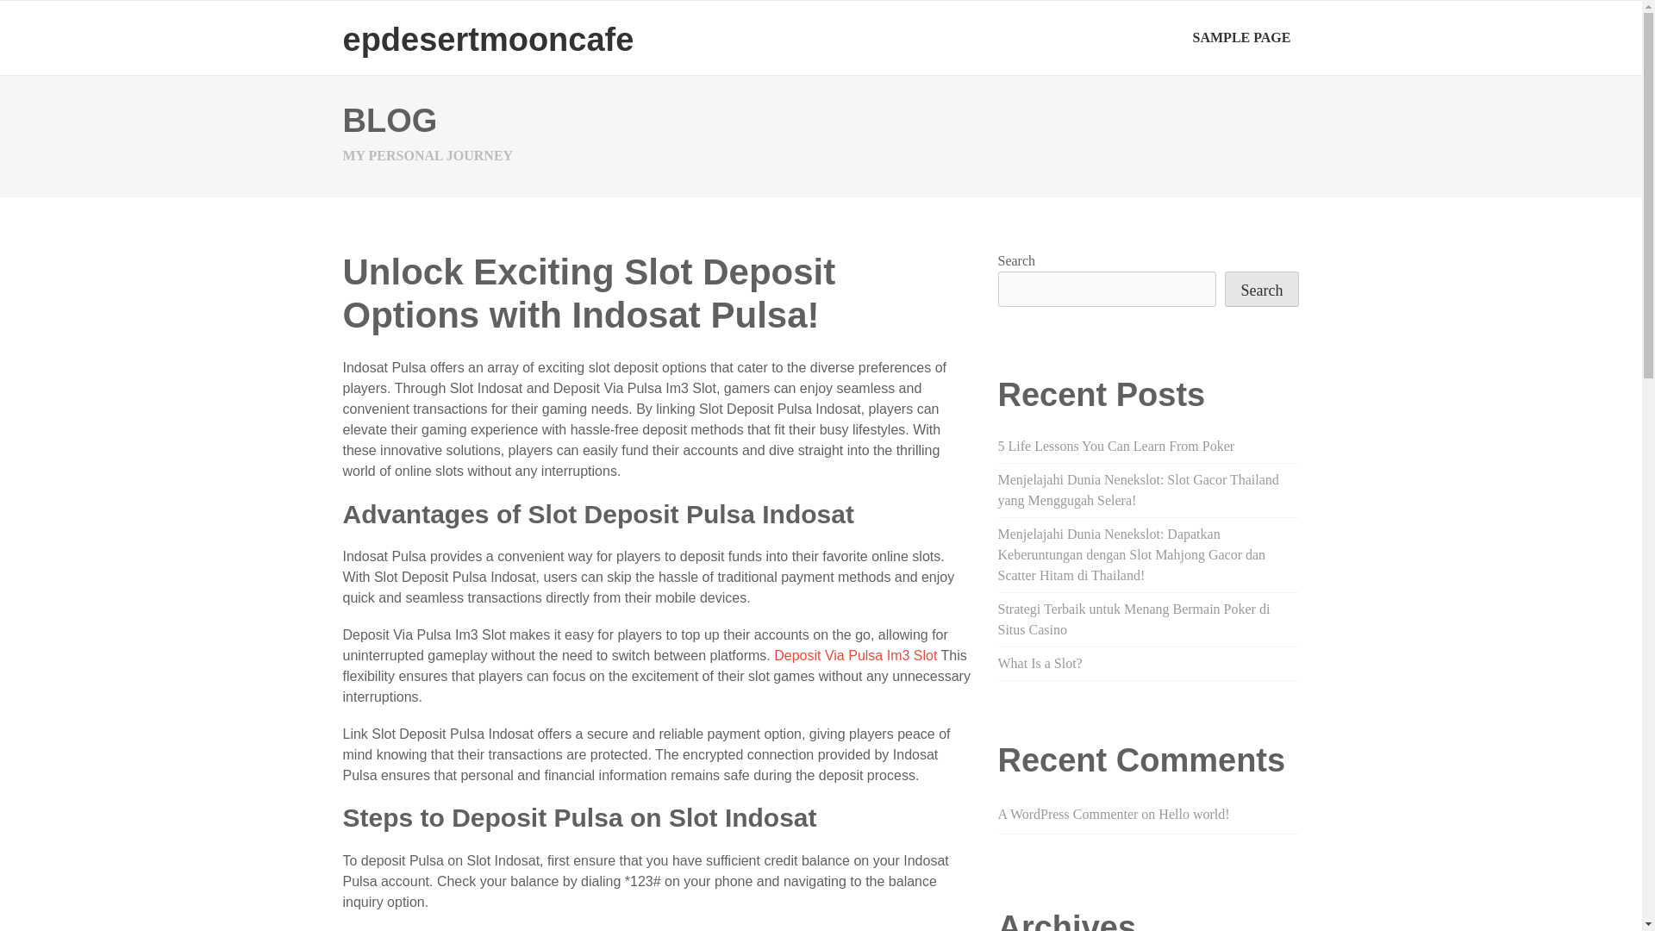 The height and width of the screenshot is (931, 1655). Describe the element at coordinates (1040, 663) in the screenshot. I see `What Is a Slot?` at that location.